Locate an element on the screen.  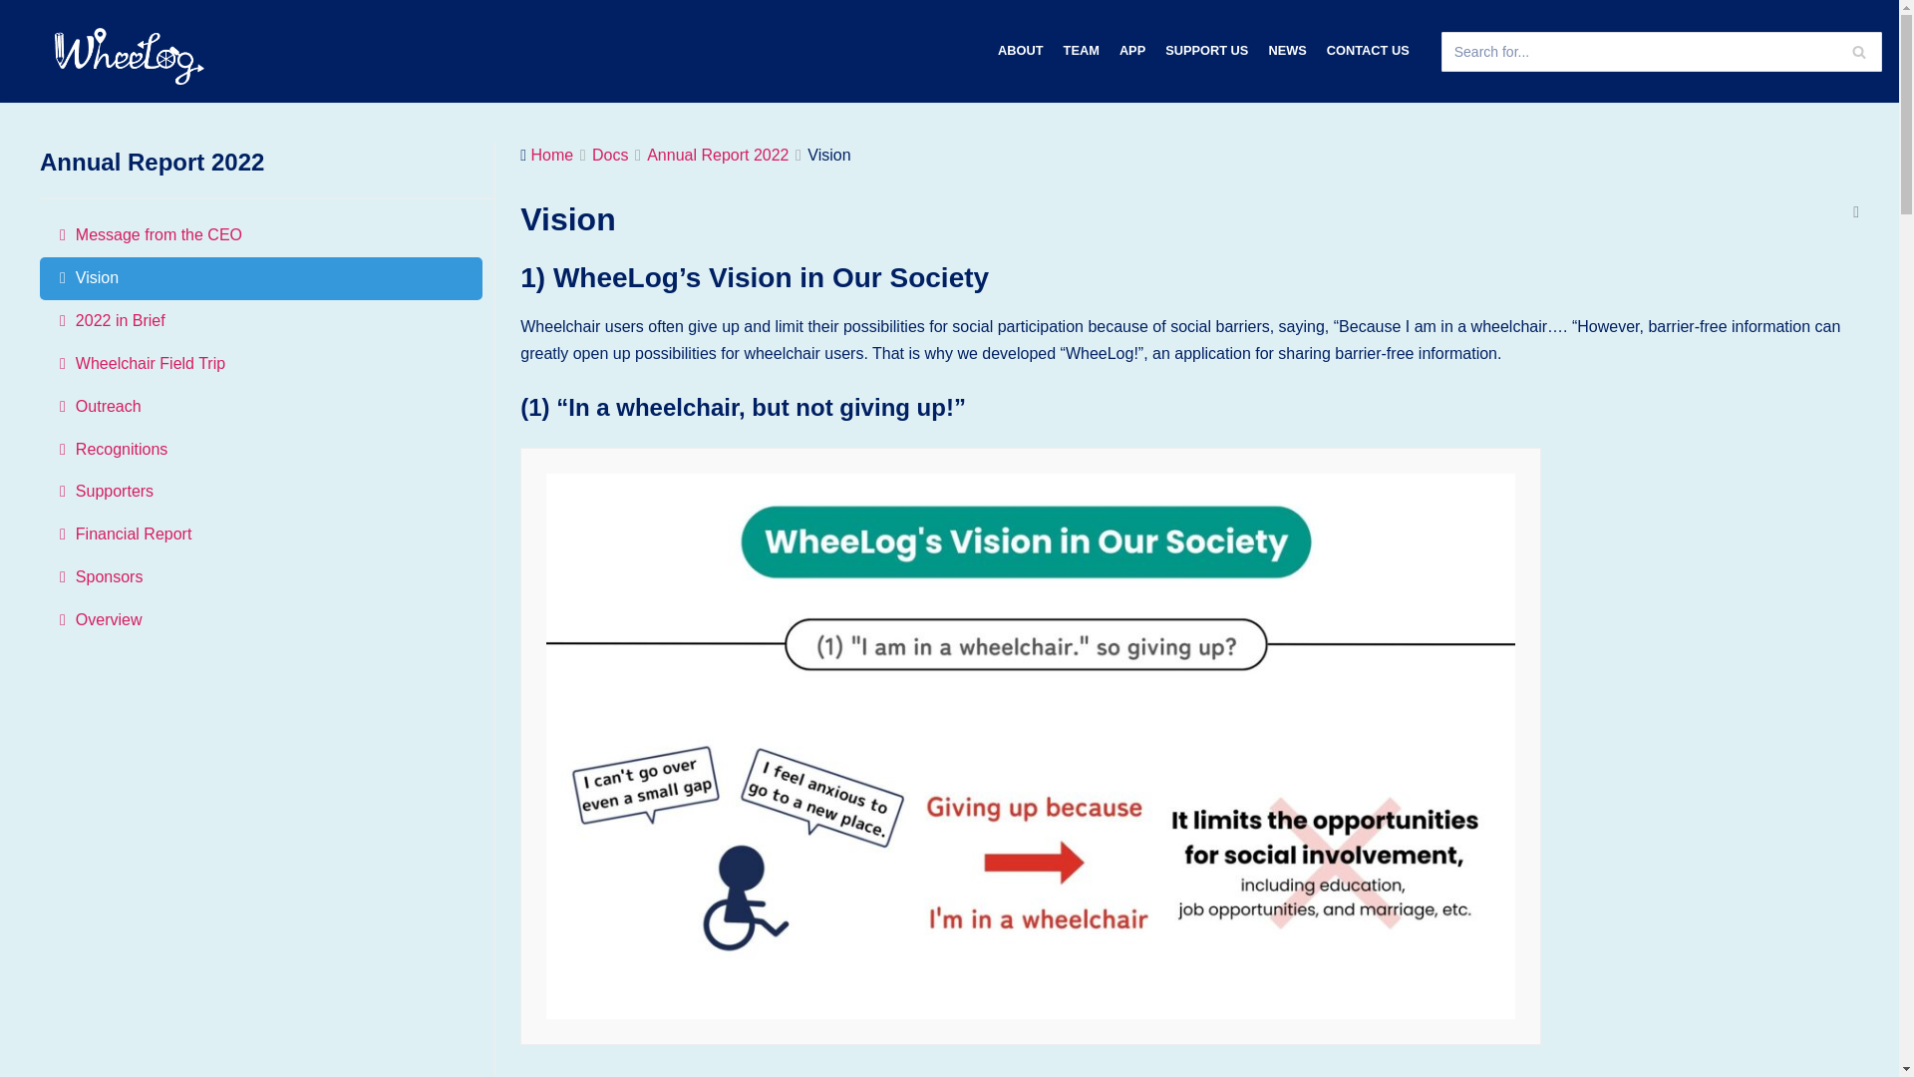
NEWS is located at coordinates (1286, 50).